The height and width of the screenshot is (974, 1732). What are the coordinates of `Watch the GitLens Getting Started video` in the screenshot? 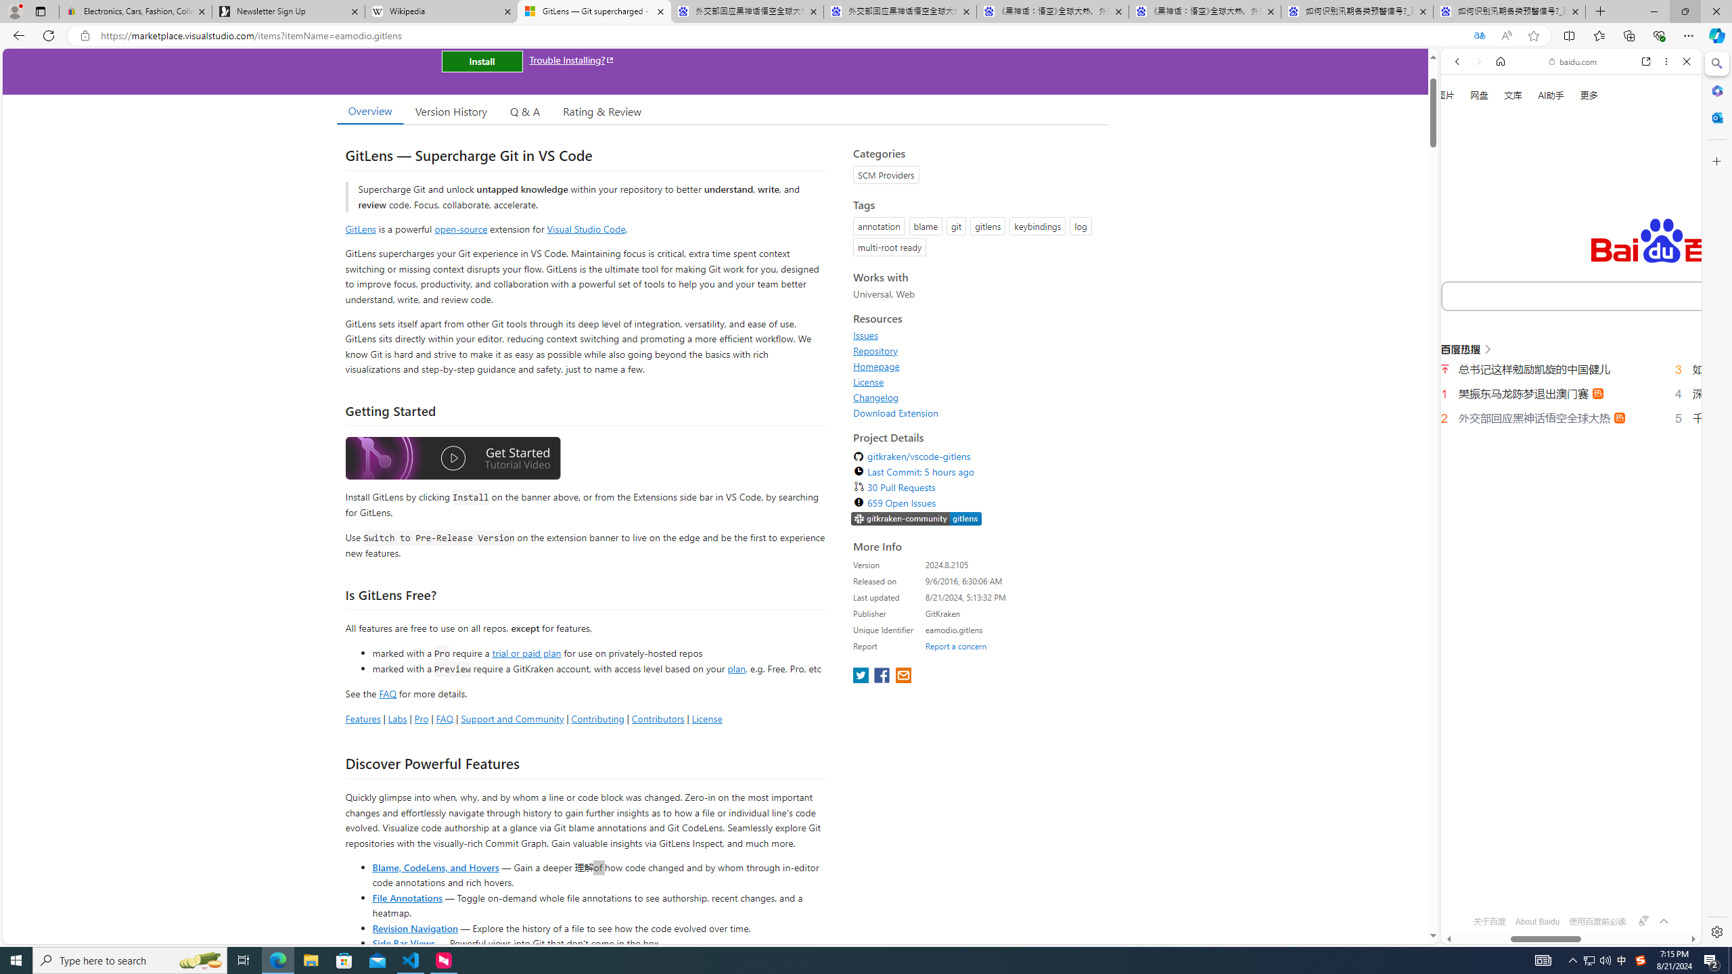 It's located at (453, 459).